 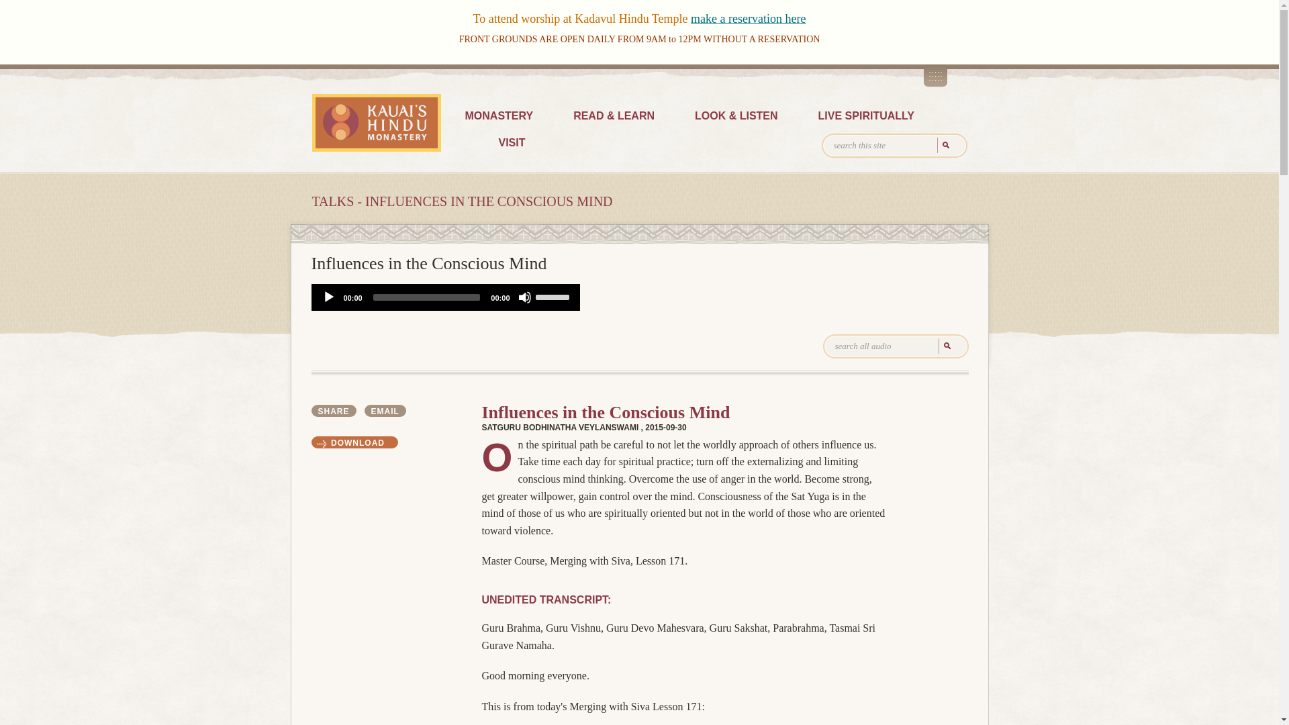 I want to click on Play, so click(x=329, y=297).